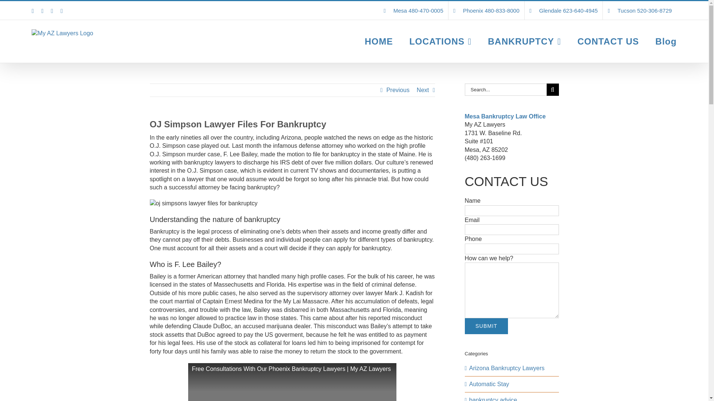 The image size is (714, 401). What do you see at coordinates (564, 10) in the screenshot?
I see `Glendale 623-640-4945` at bounding box center [564, 10].